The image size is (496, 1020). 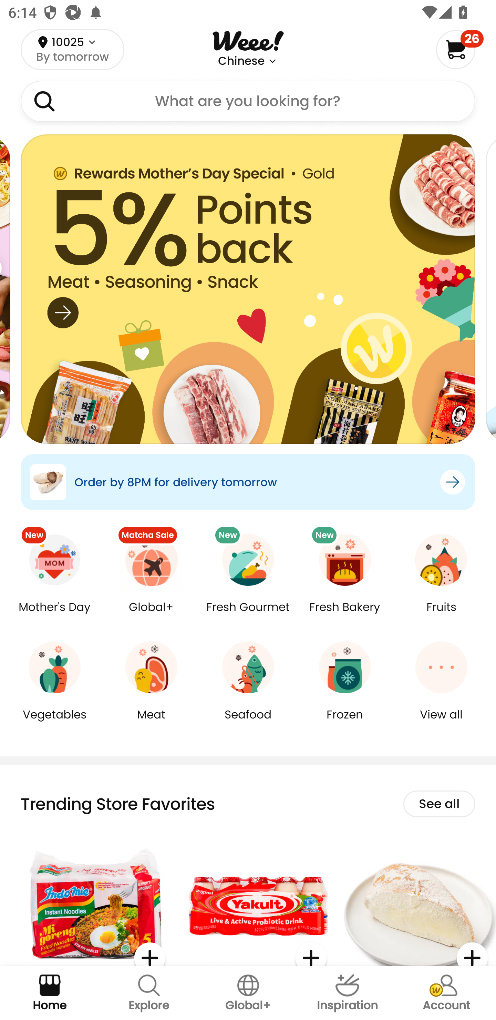 I want to click on Order by 8PM for delivery tomorrow, so click(x=248, y=482).